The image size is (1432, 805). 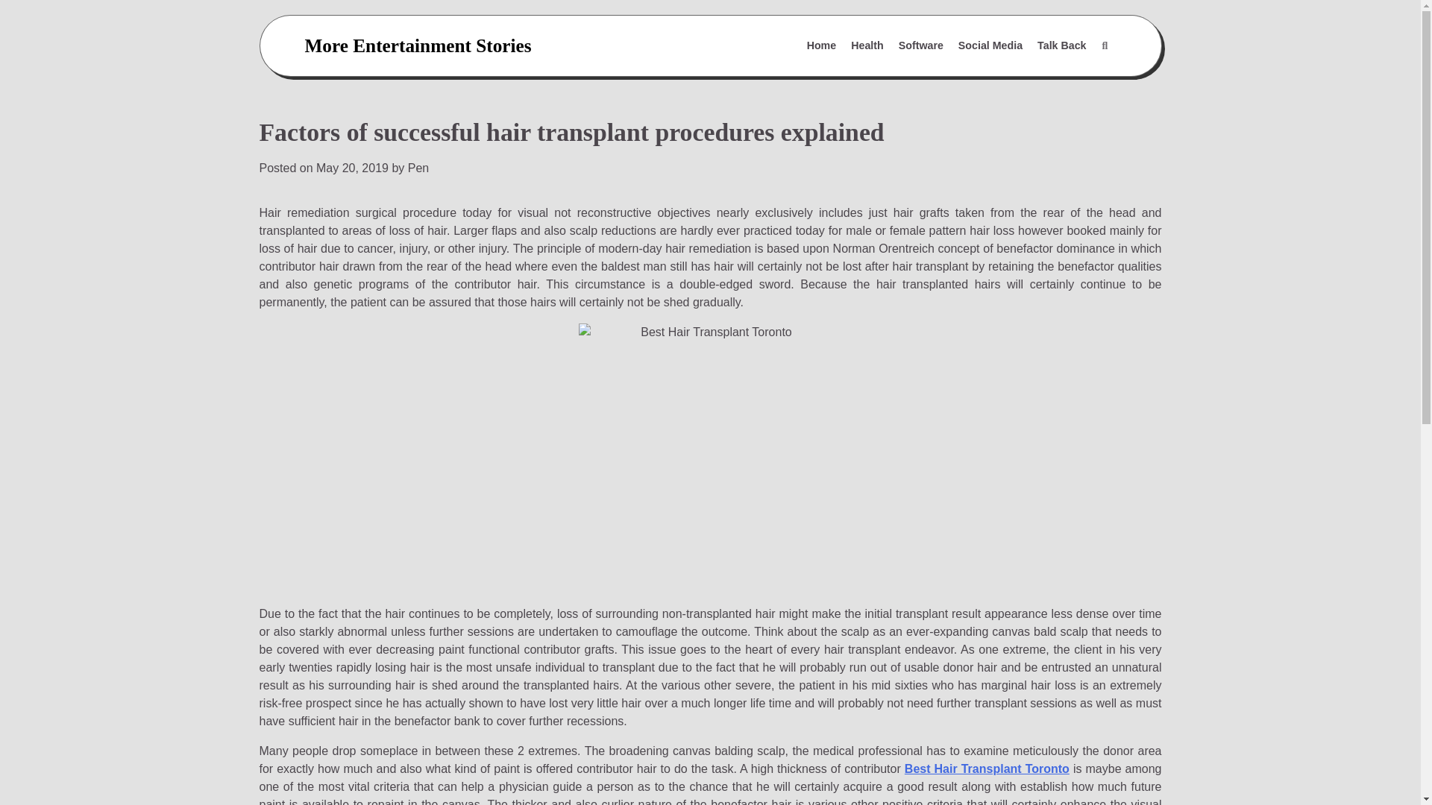 What do you see at coordinates (418, 168) in the screenshot?
I see `Pen` at bounding box center [418, 168].